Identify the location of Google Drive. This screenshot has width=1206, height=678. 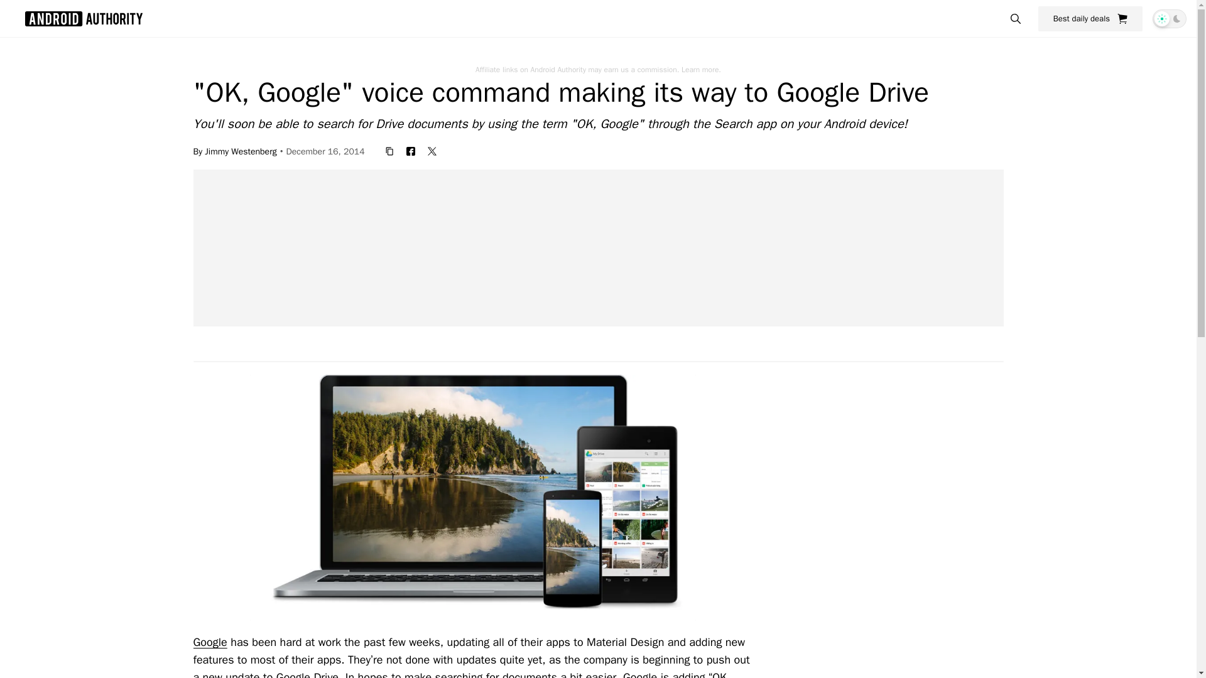
(307, 674).